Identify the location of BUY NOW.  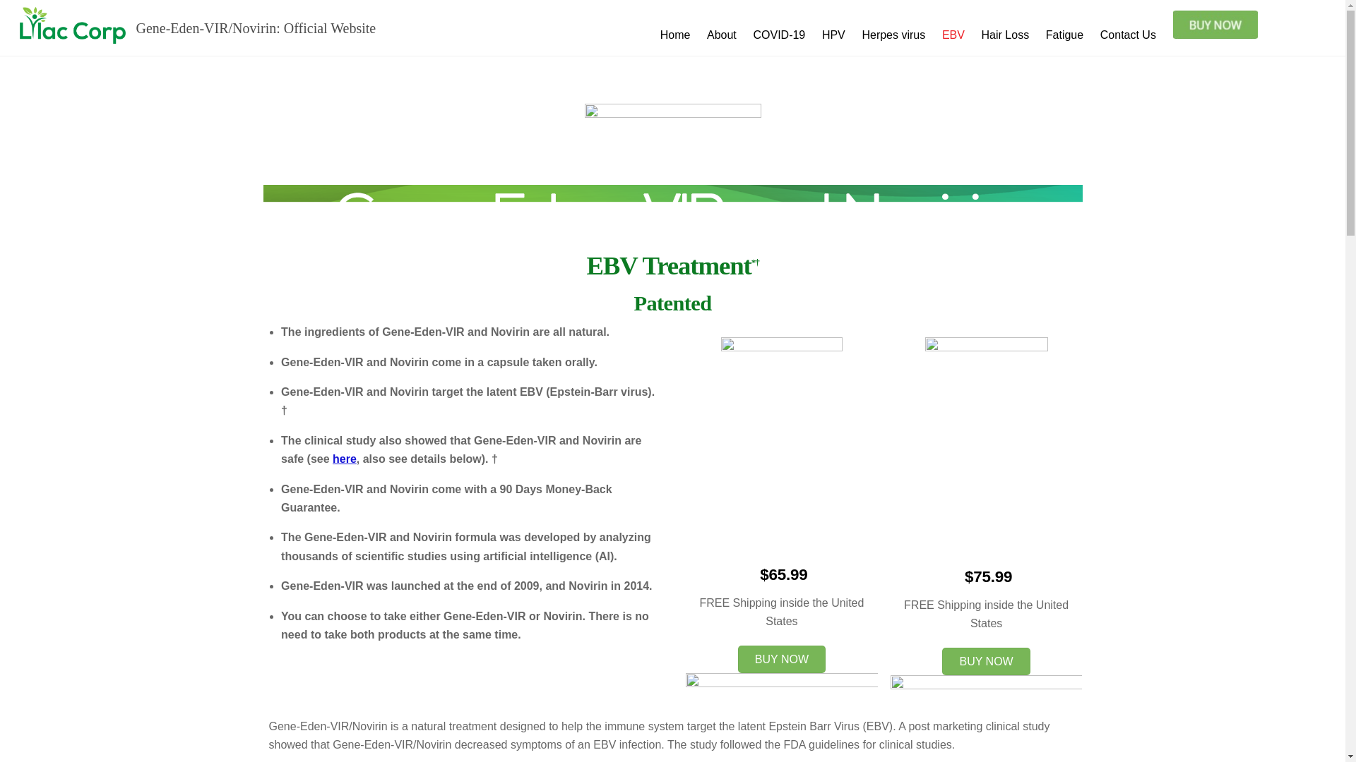
(781, 659).